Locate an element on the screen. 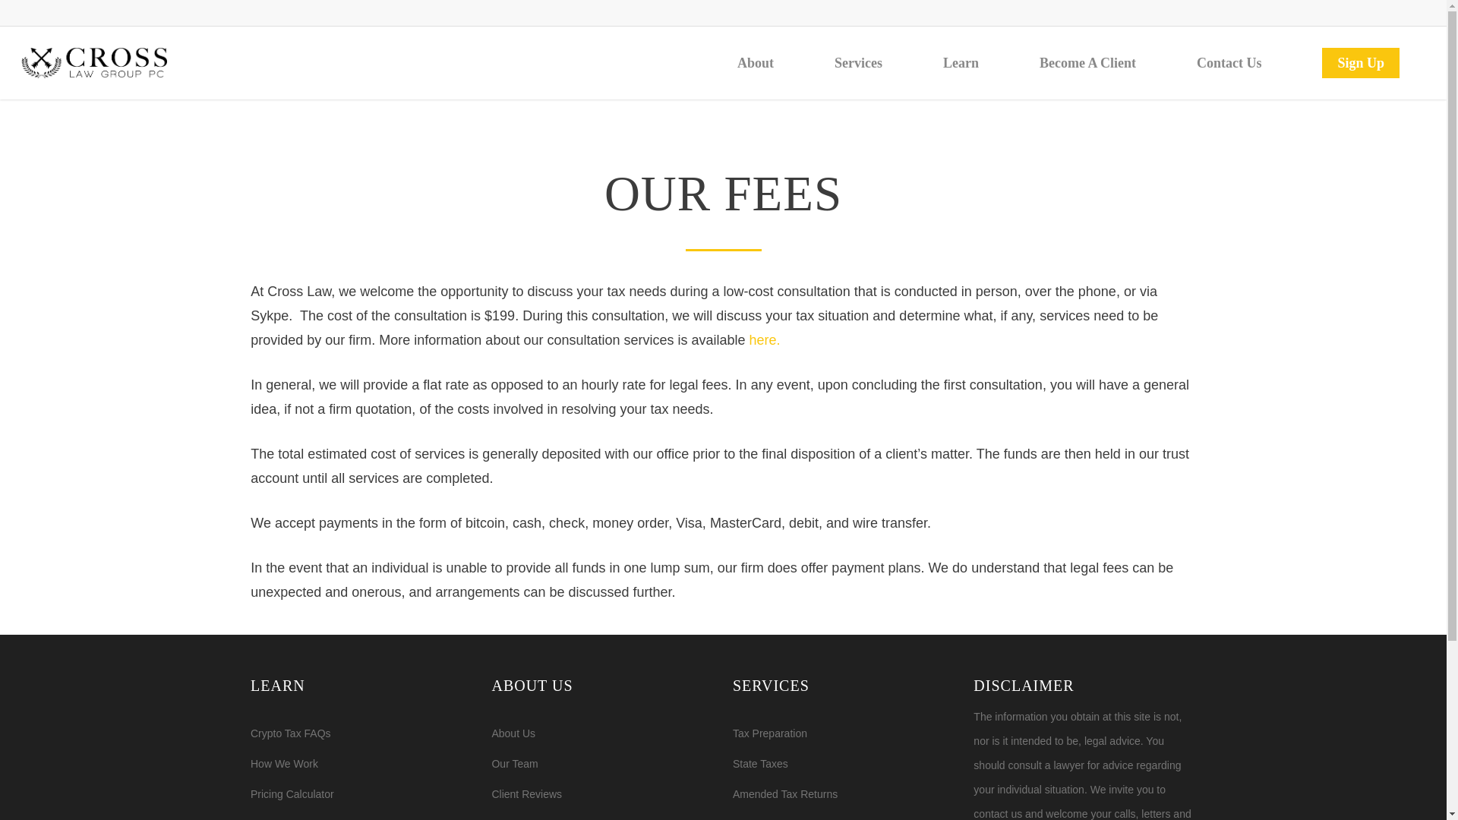  About is located at coordinates (756, 63).